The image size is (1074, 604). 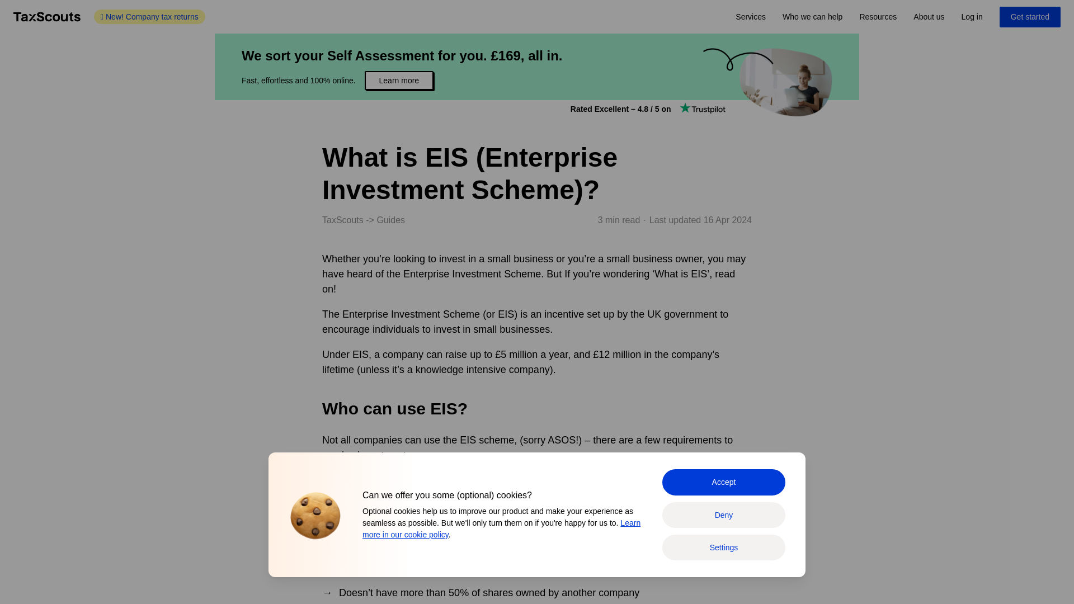 I want to click on Get started, so click(x=1030, y=17).